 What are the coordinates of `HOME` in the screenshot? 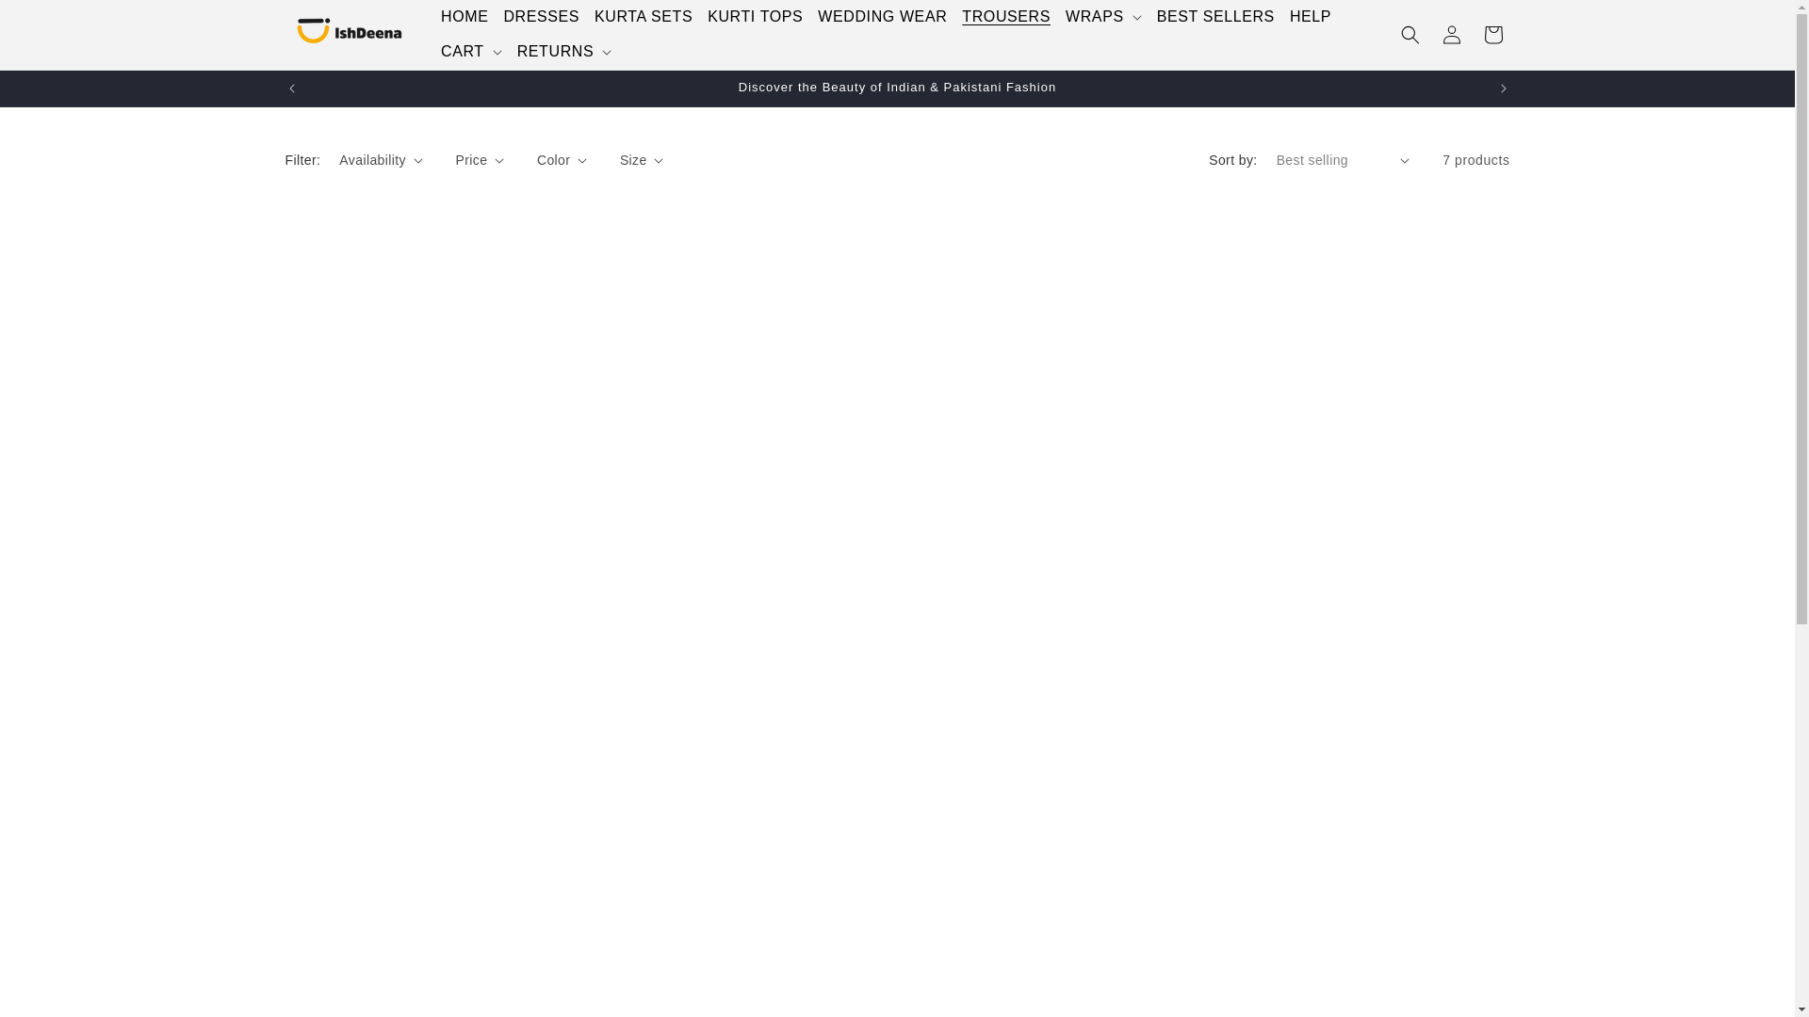 It's located at (464, 17).